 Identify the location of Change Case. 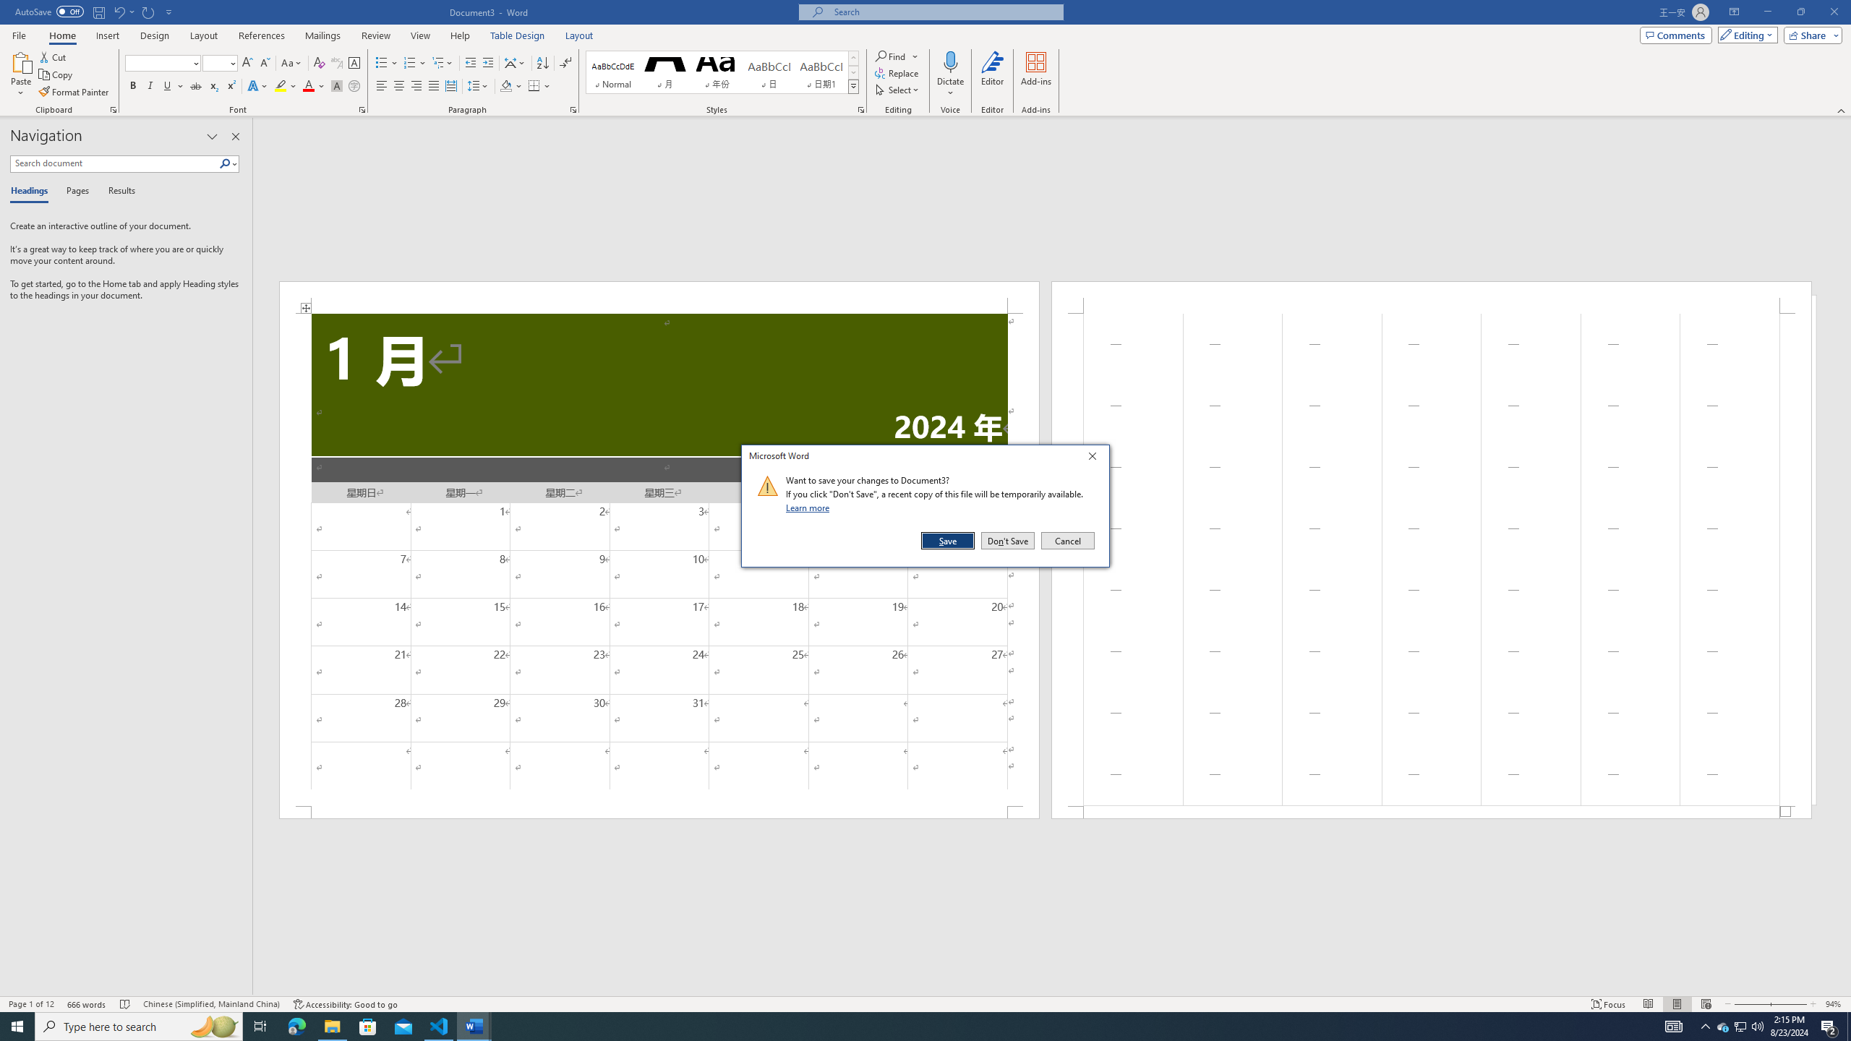
(292, 64).